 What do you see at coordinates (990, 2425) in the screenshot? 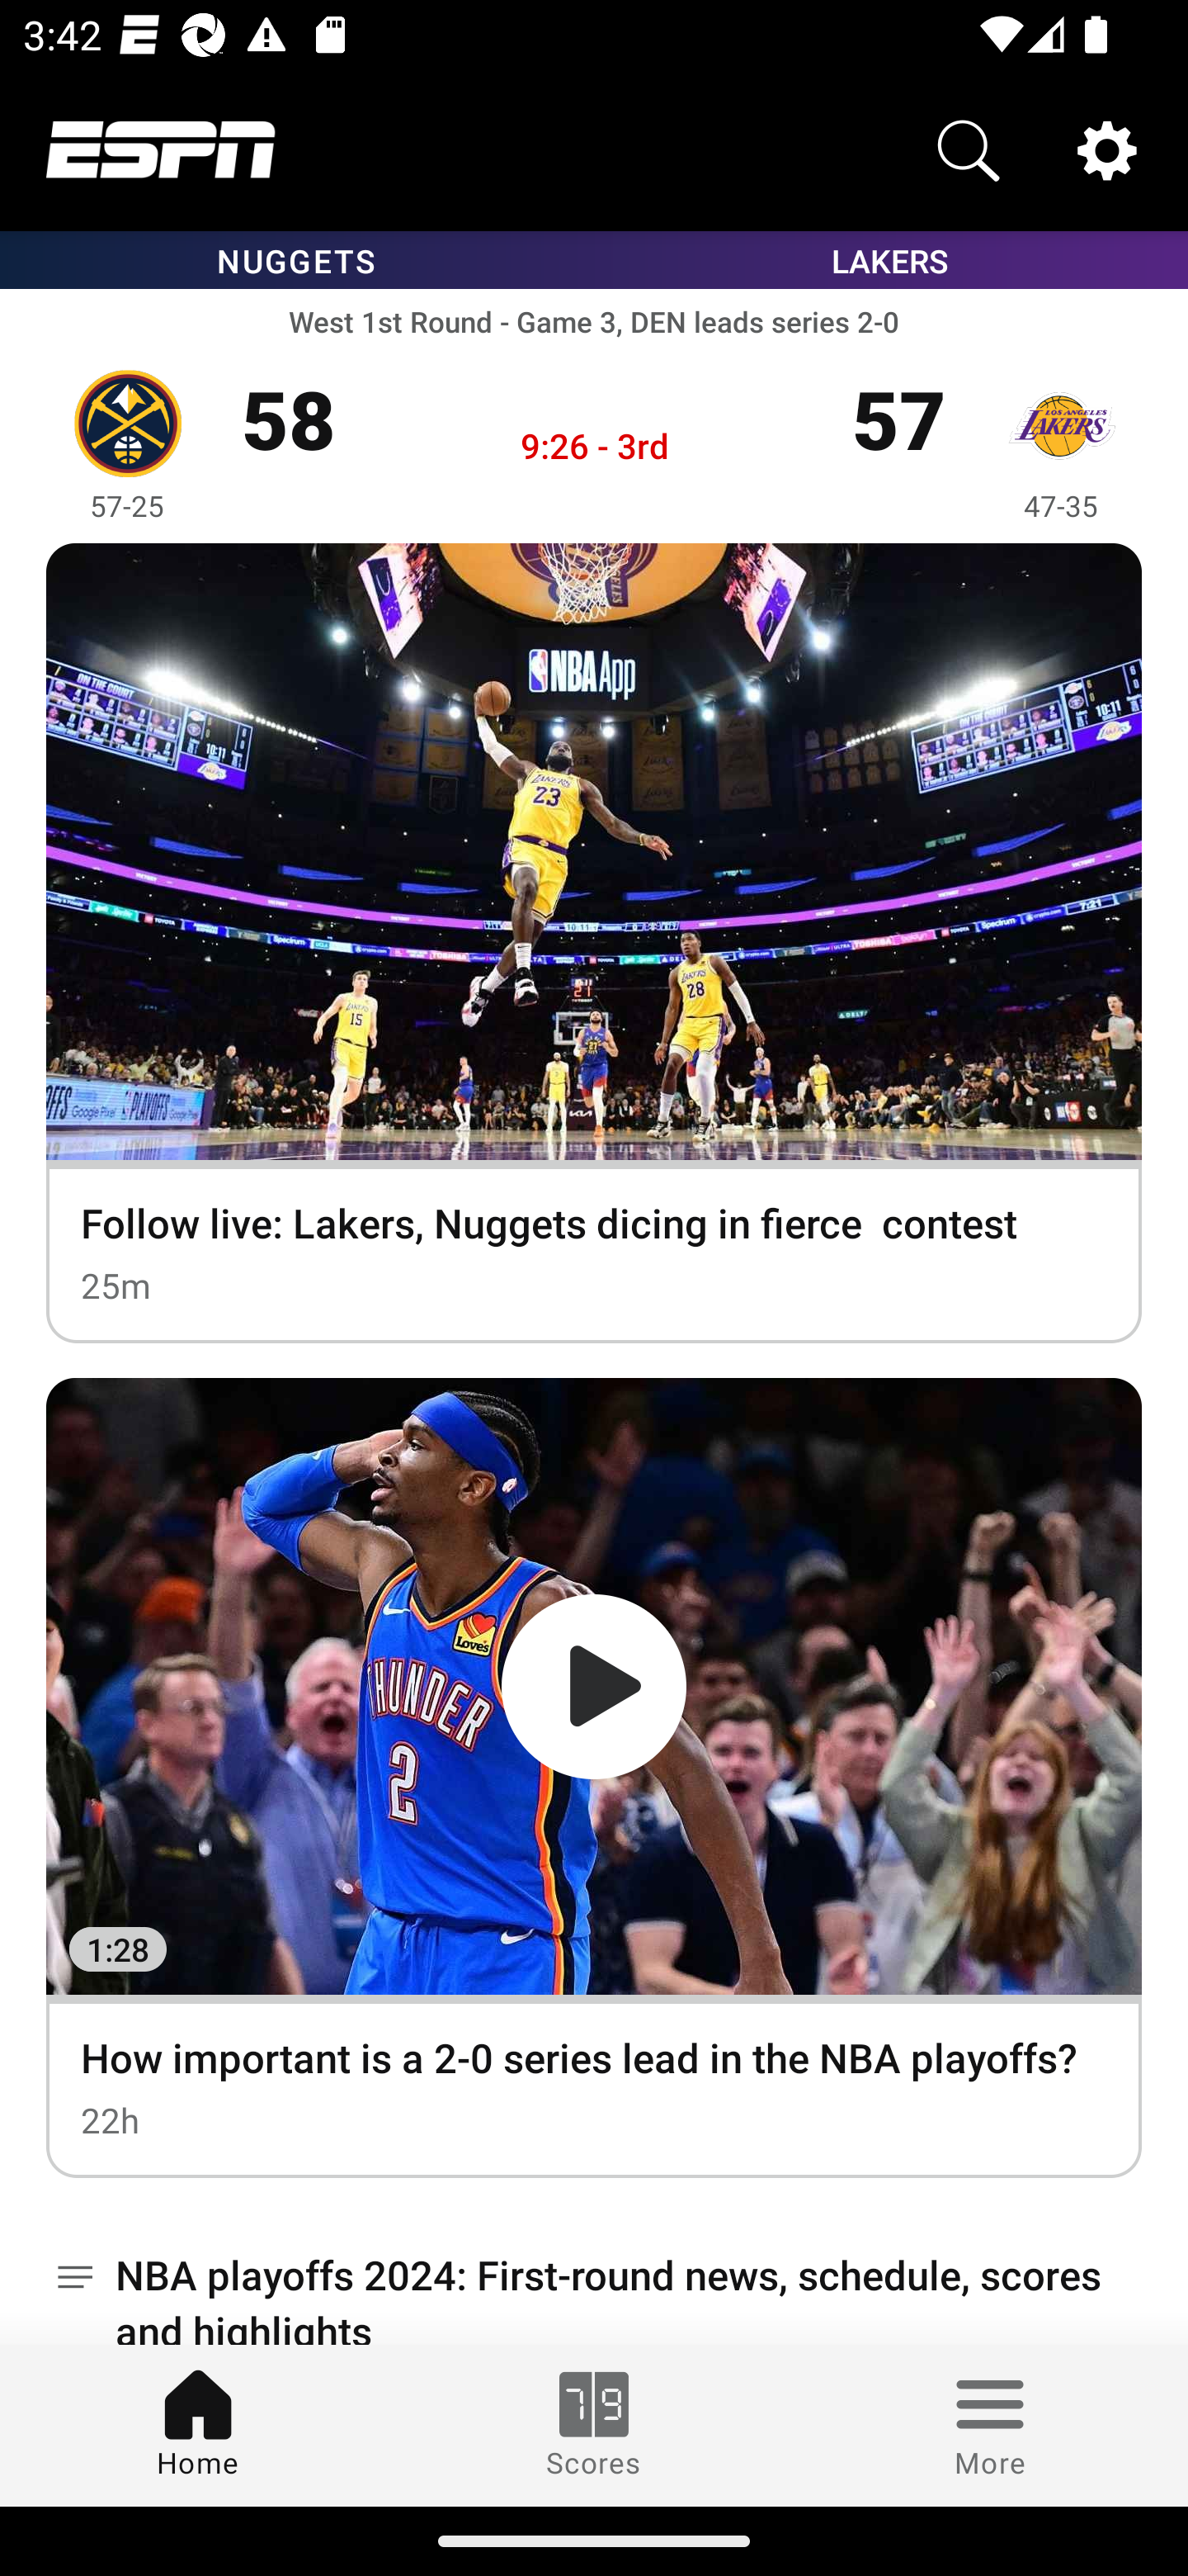
I see `More` at bounding box center [990, 2425].